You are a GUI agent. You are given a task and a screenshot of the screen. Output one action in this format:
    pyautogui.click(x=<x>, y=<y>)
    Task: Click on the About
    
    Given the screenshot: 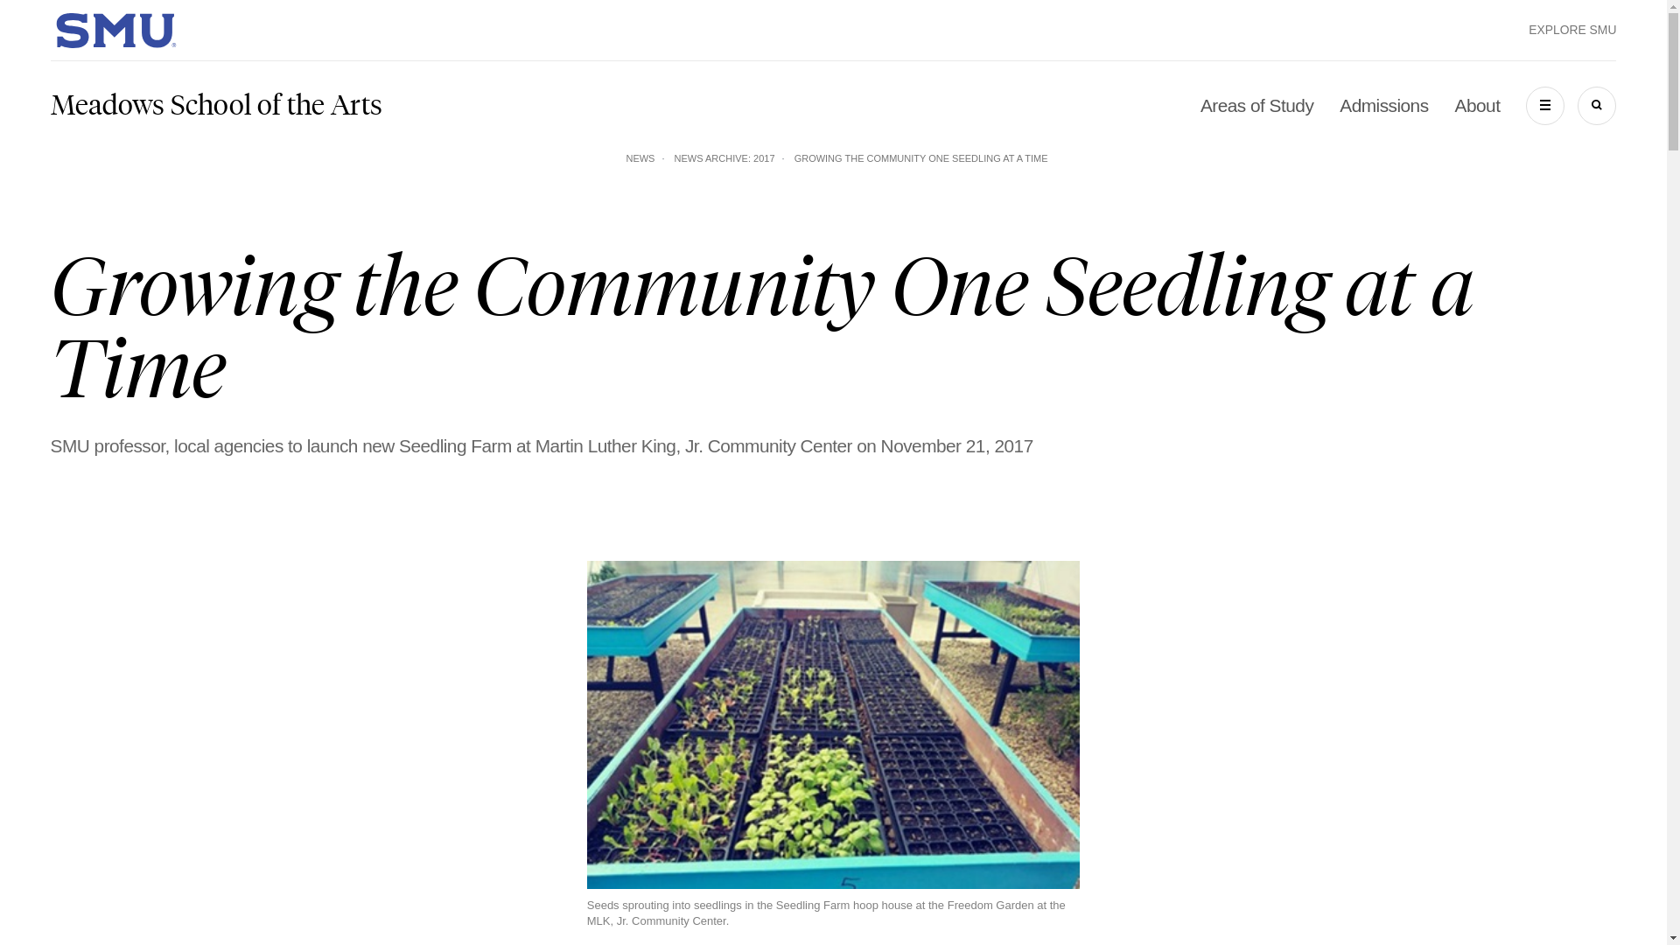 What is the action you would take?
    pyautogui.click(x=1477, y=105)
    